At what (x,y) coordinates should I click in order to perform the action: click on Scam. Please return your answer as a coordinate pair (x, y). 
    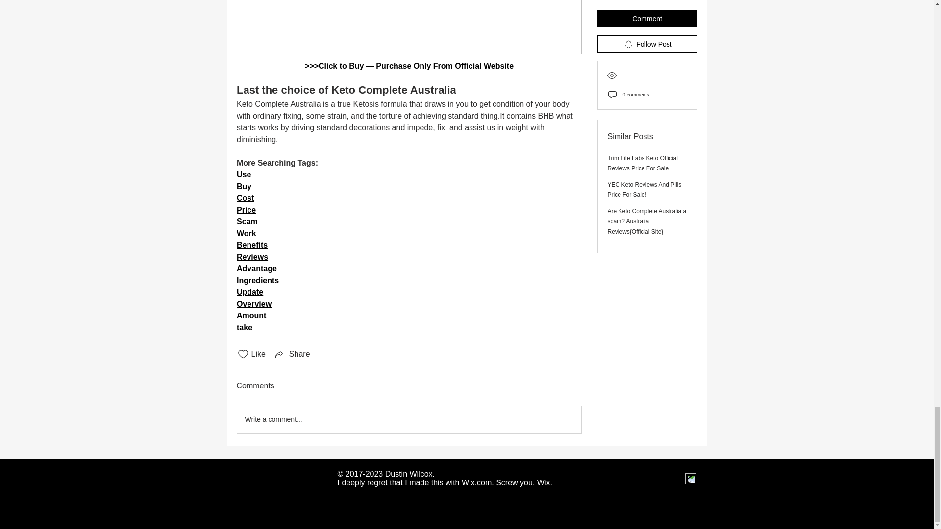
    Looking at the image, I should click on (246, 221).